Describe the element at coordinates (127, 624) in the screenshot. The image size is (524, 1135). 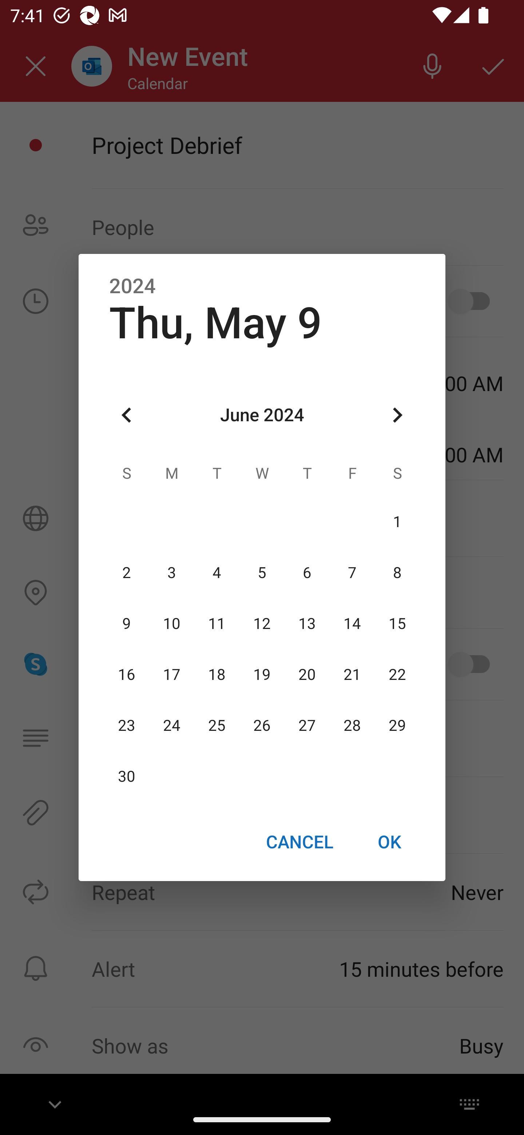
I see `9 09 June 2024` at that location.